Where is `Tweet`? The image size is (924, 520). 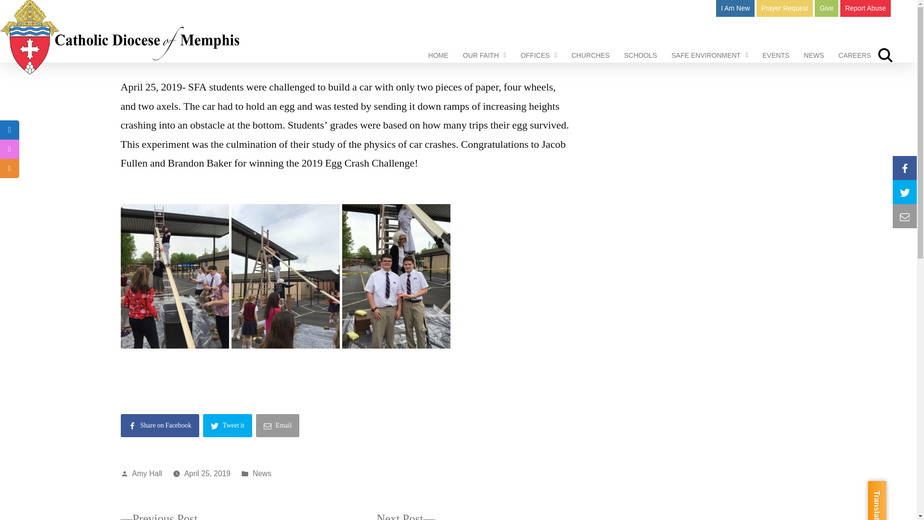 Tweet is located at coordinates (229, 427).